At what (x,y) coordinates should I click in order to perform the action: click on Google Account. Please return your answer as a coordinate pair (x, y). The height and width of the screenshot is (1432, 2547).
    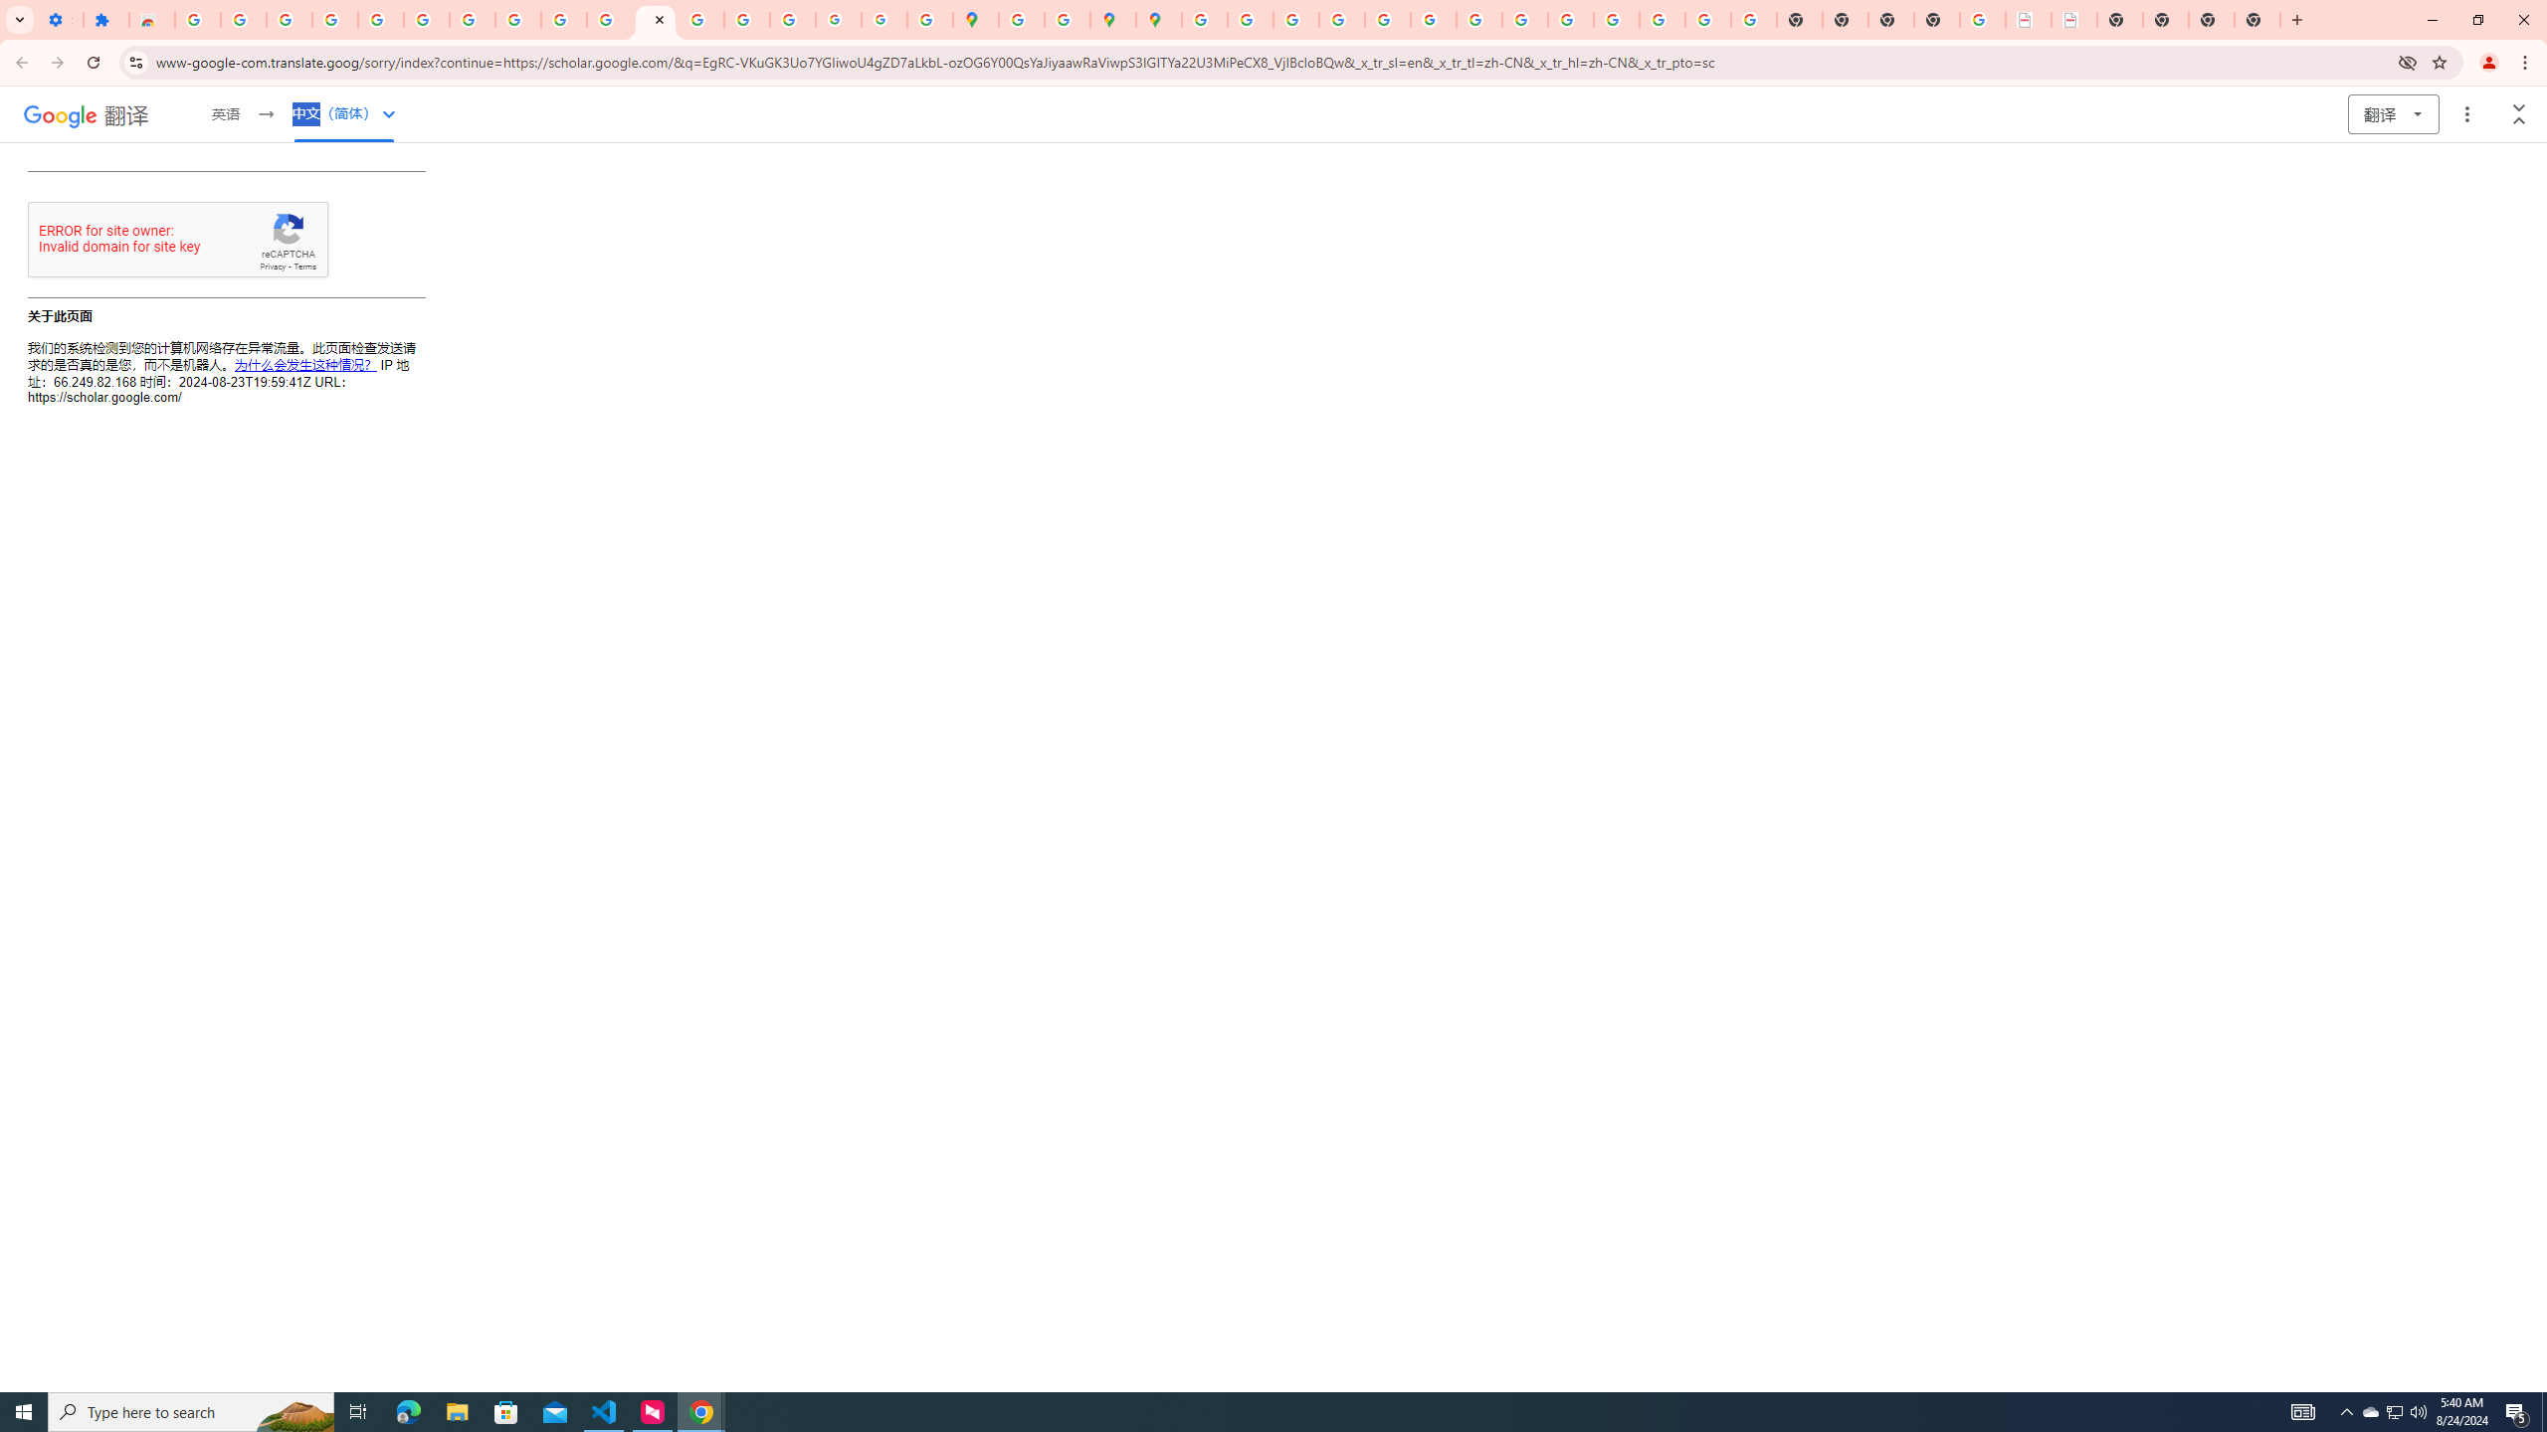
    Looking at the image, I should click on (517, 20).